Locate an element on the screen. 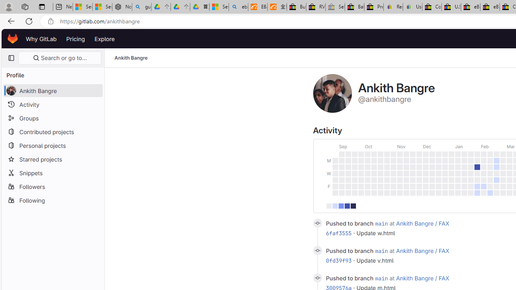 The width and height of the screenshot is (516, 290). Activity is located at coordinates (52, 104).